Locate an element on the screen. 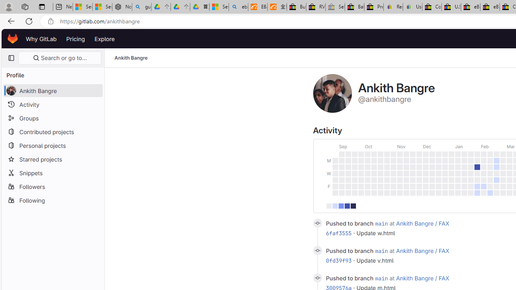 The width and height of the screenshot is (516, 290). Activity is located at coordinates (52, 104).